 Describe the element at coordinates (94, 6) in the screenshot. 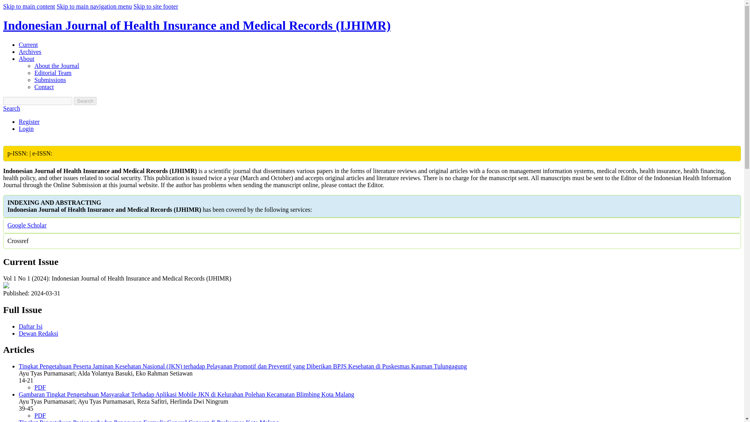

I see `Skip to main navigation menu` at that location.